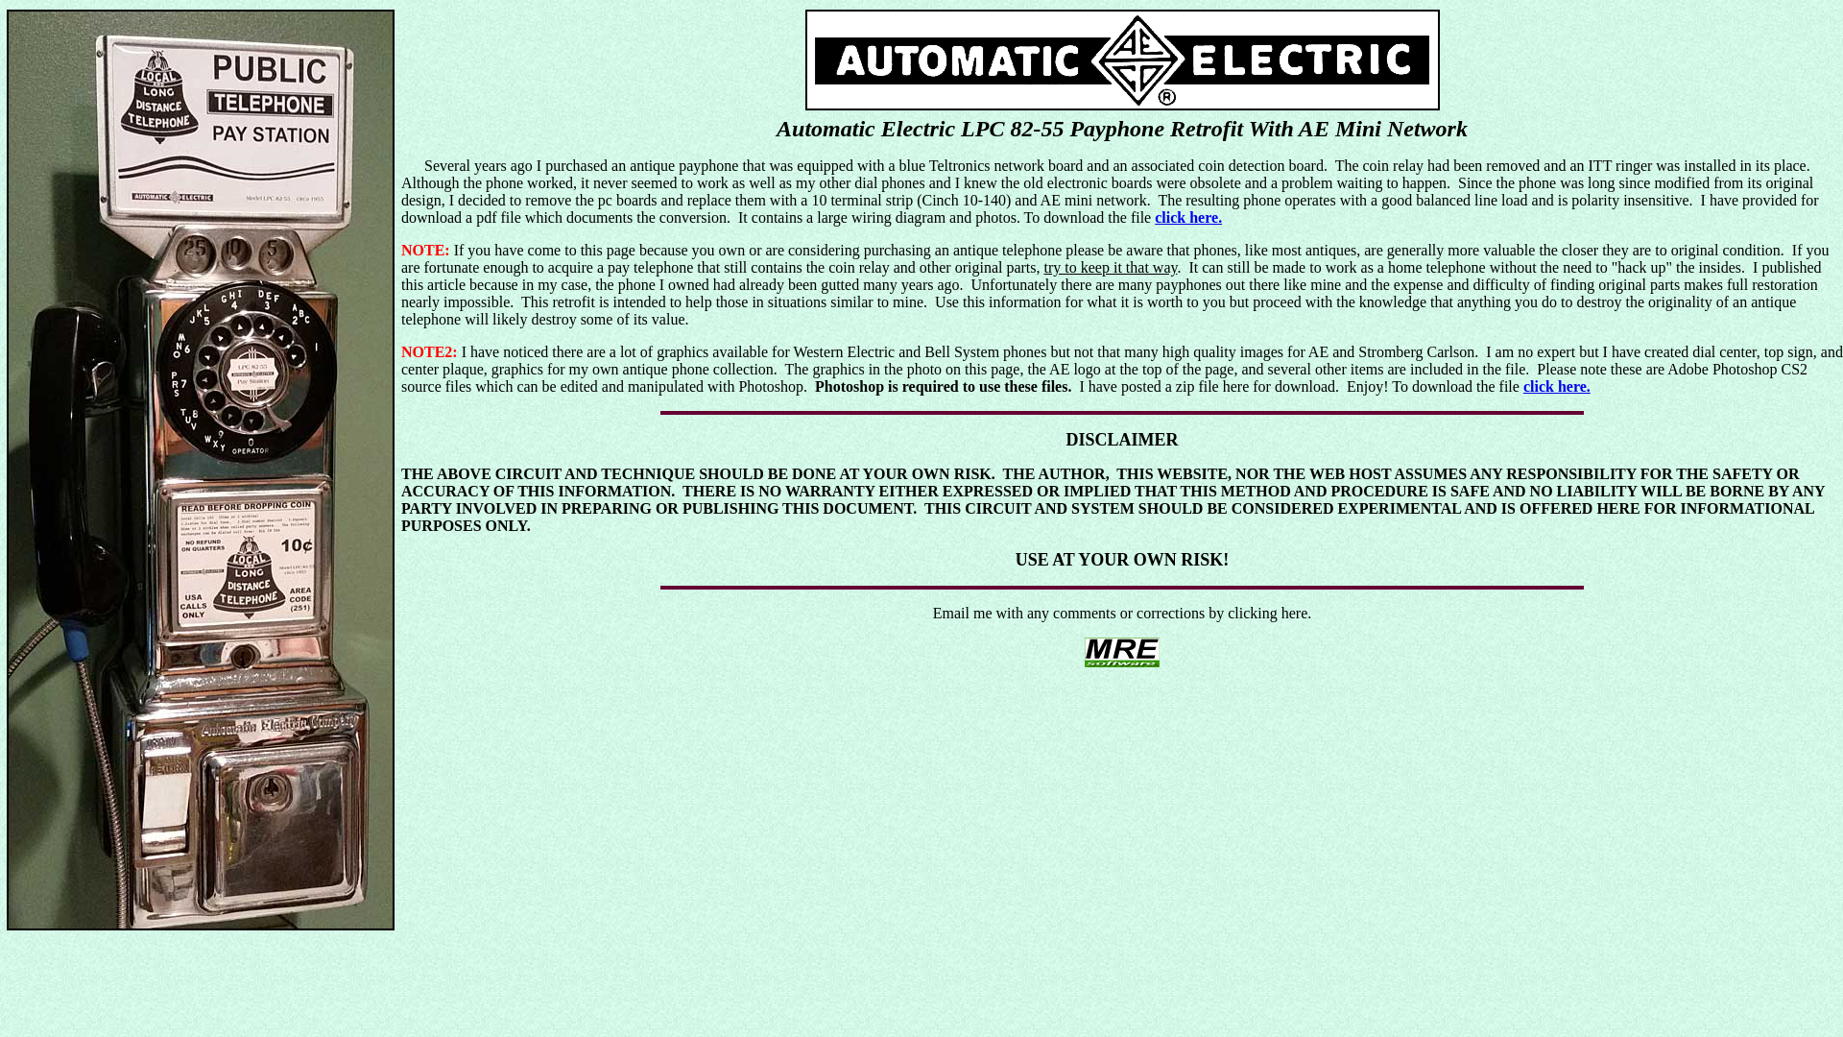 The height and width of the screenshot is (1037, 1843). Describe the element at coordinates (1121, 662) in the screenshot. I see `MRE Software Home Page` at that location.